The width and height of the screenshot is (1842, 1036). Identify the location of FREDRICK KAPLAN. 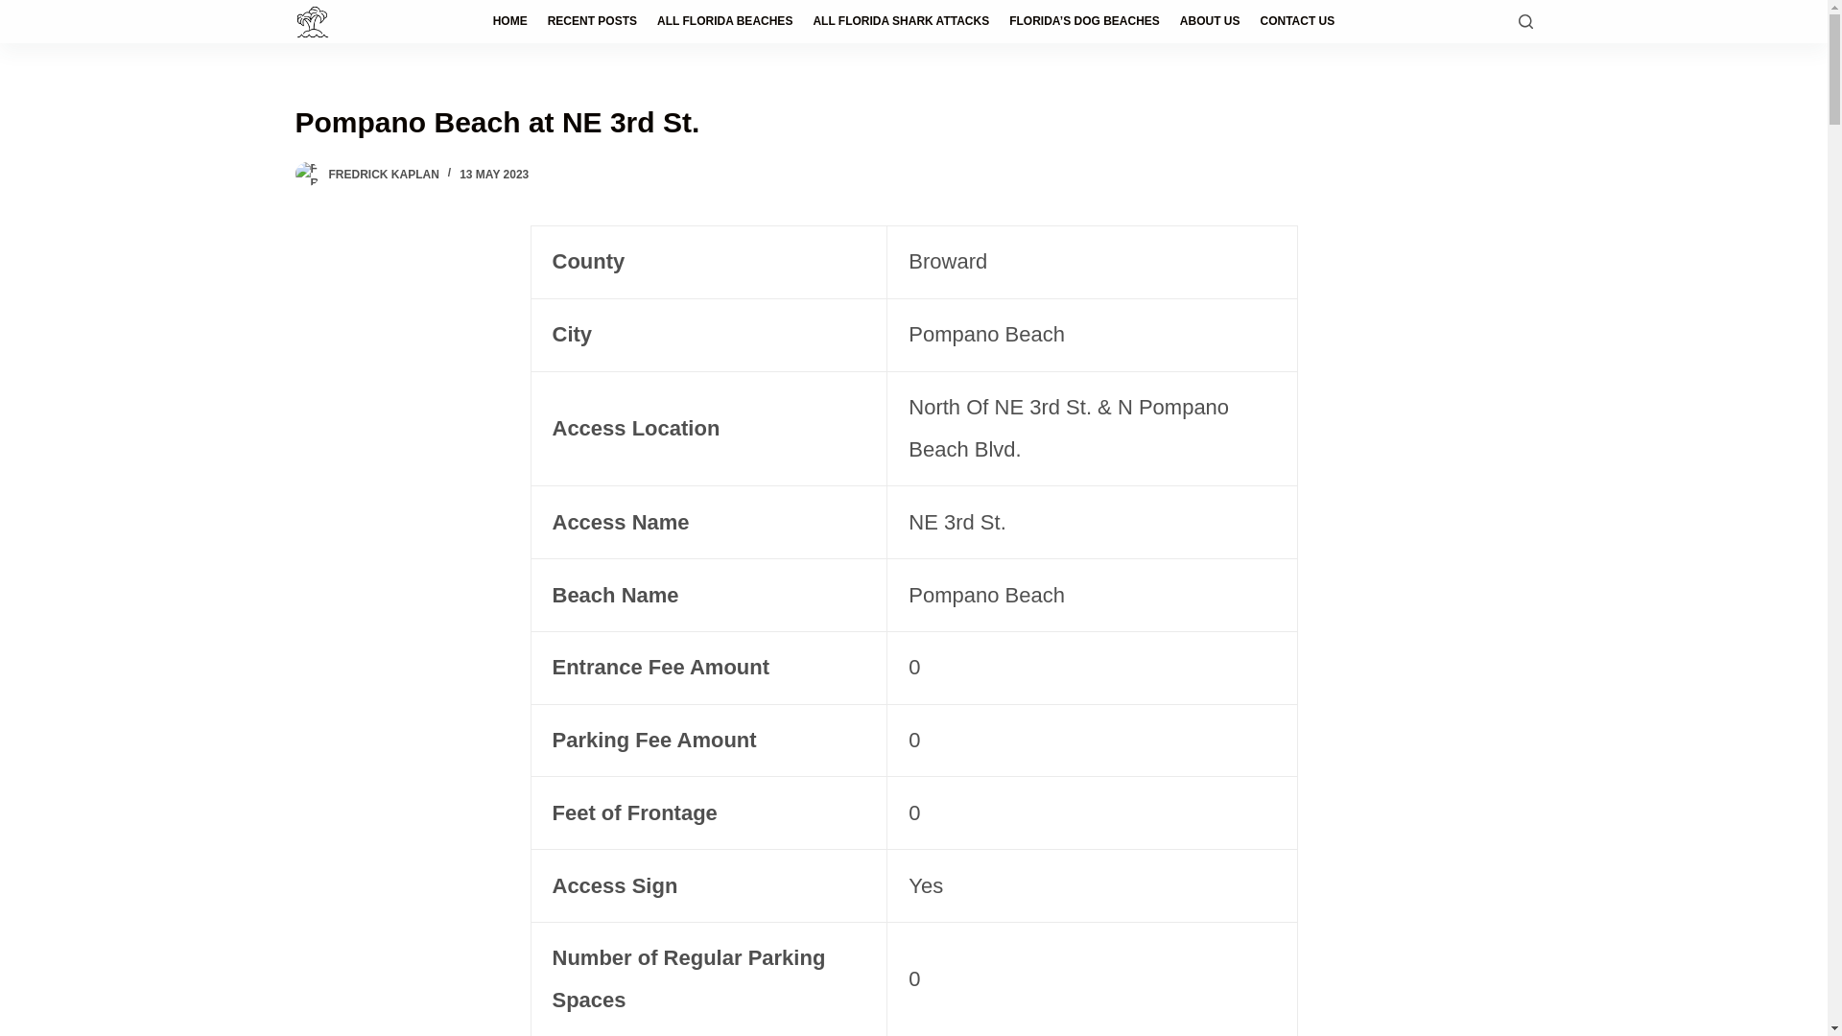
(382, 175).